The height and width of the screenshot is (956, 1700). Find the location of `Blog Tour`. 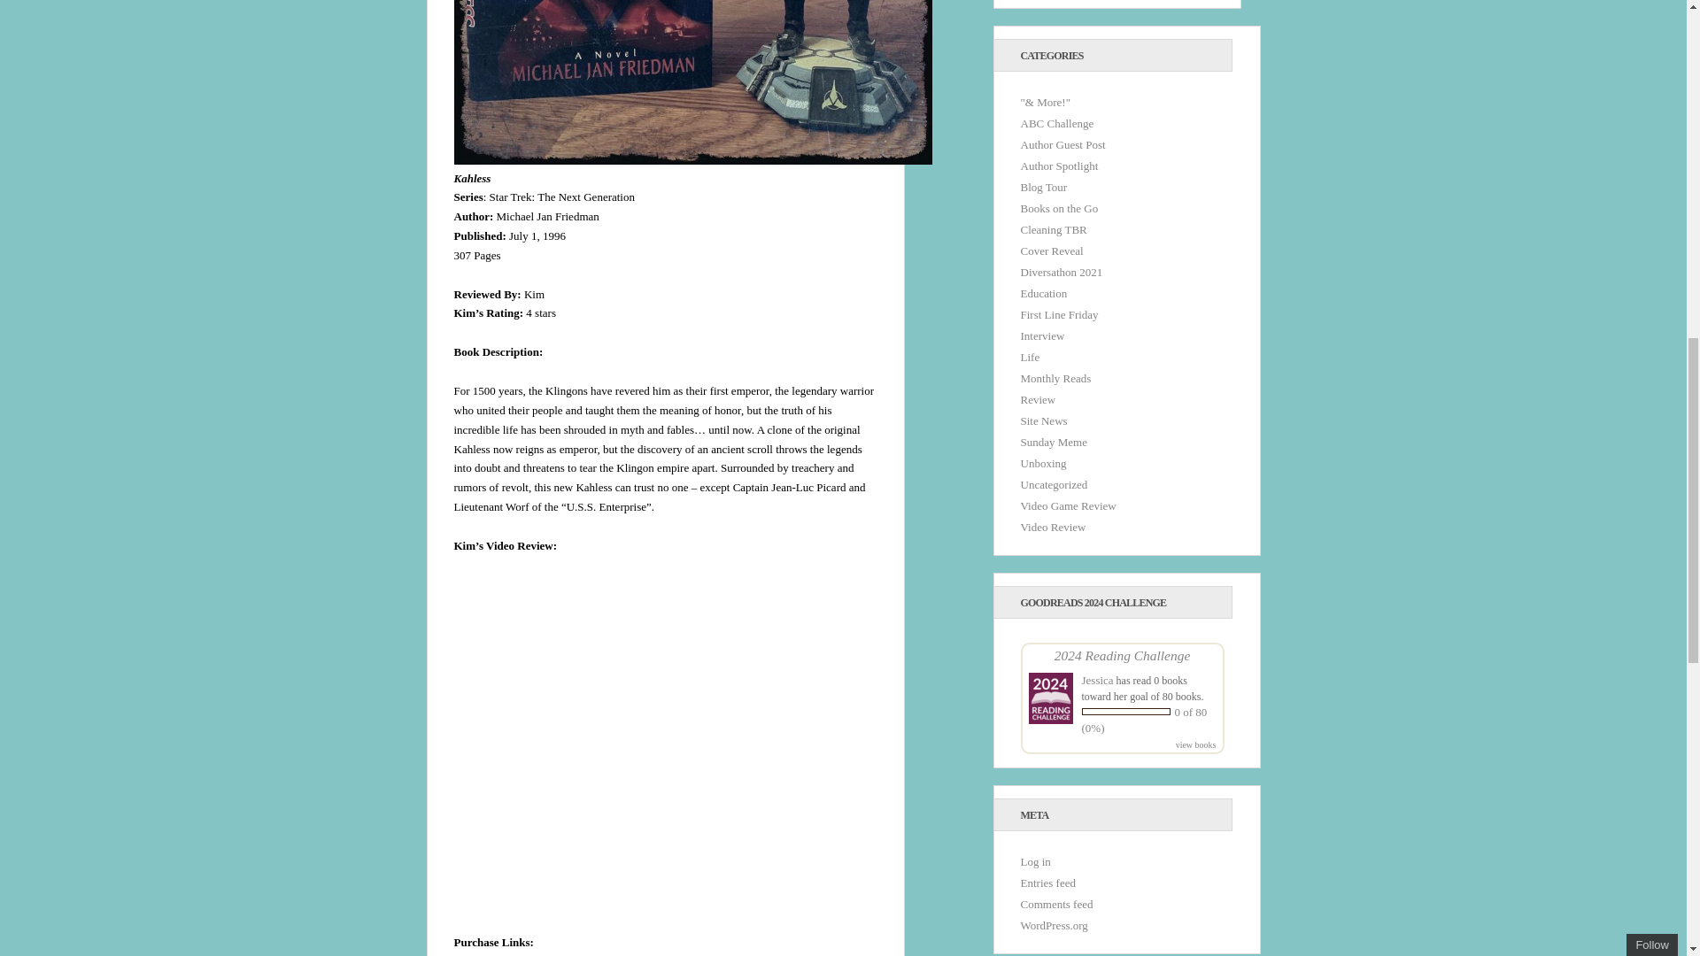

Blog Tour is located at coordinates (1043, 188).